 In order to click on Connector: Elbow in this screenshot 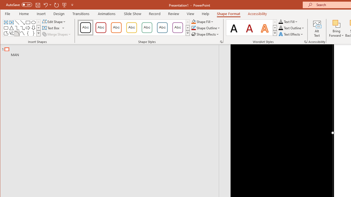, I will do `click(17, 28)`.